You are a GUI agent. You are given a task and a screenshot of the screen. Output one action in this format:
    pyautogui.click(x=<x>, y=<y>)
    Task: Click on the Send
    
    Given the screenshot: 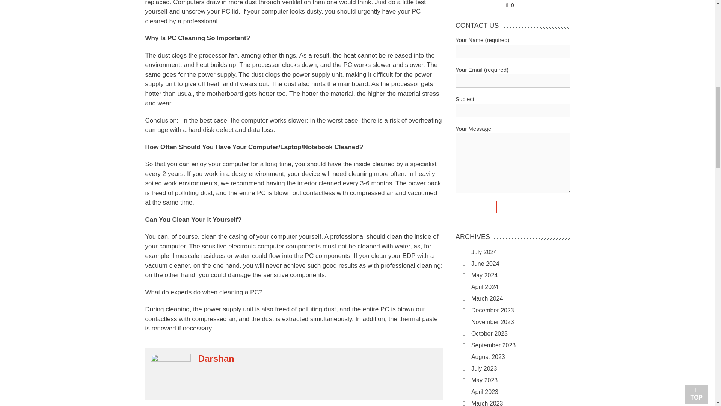 What is the action you would take?
    pyautogui.click(x=476, y=207)
    